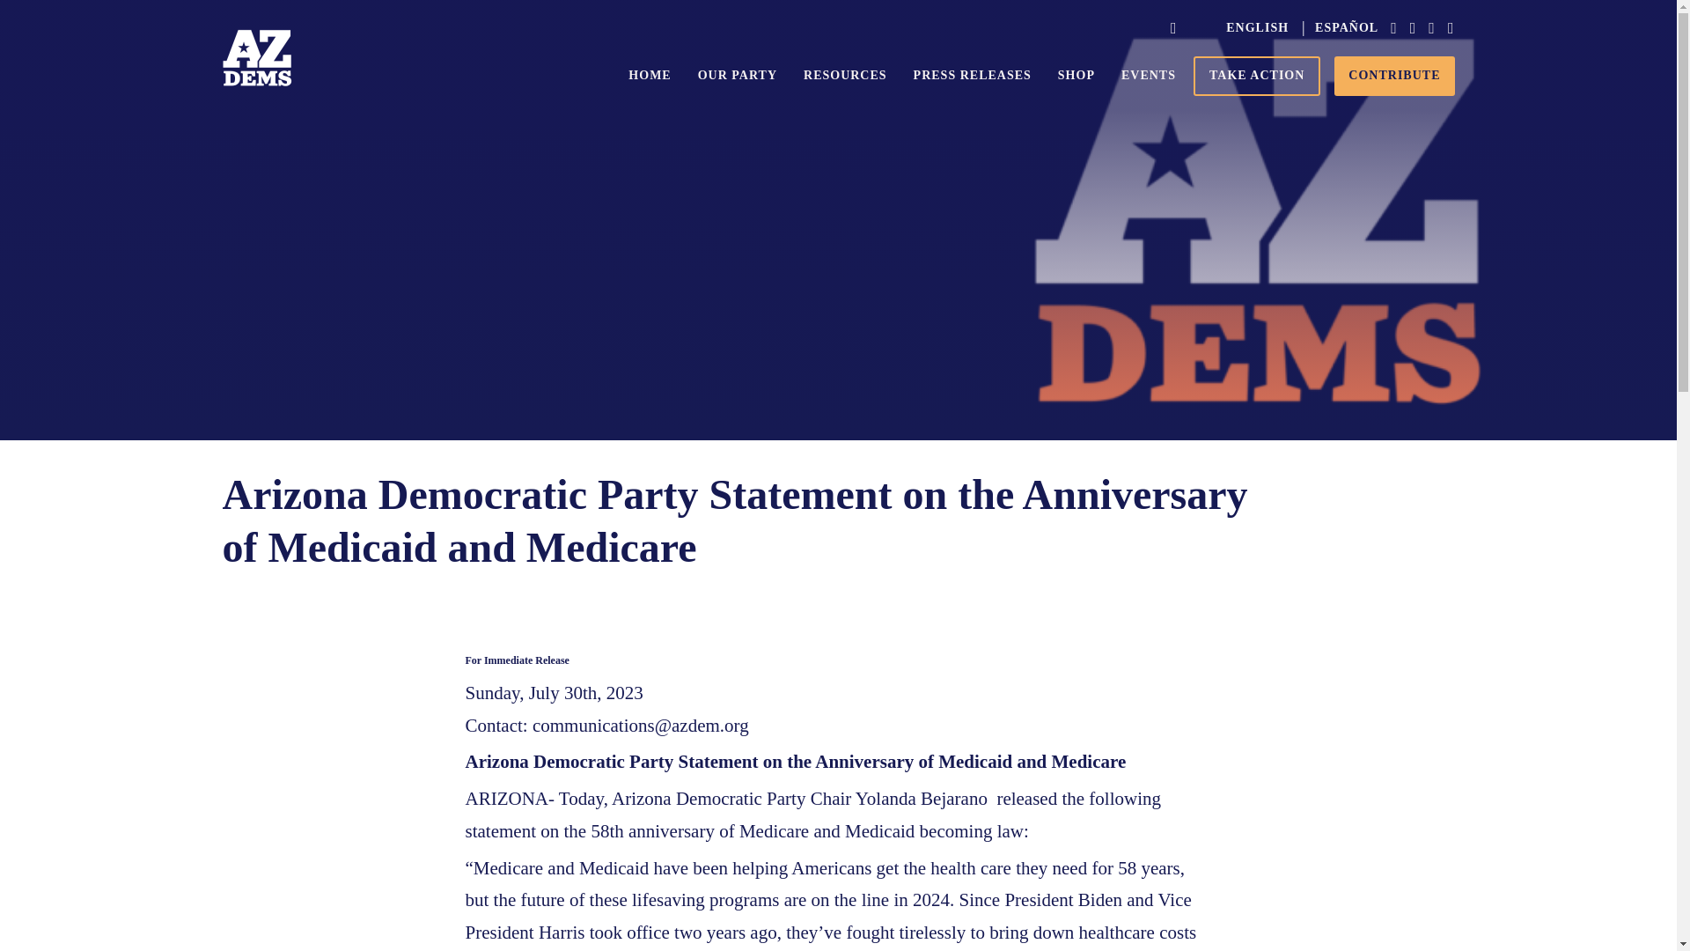  I want to click on SHOP, so click(1076, 76).